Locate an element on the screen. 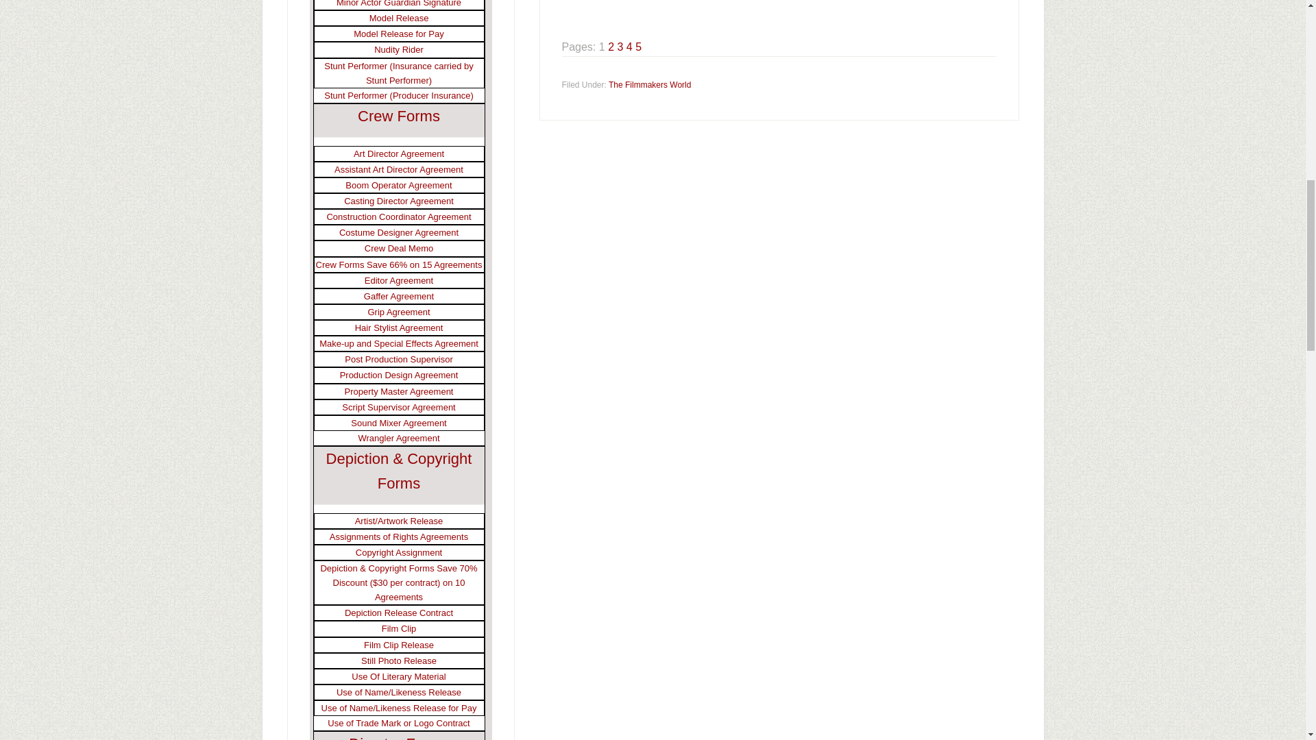 This screenshot has width=1316, height=740. Boom Operator Agreement is located at coordinates (398, 185).